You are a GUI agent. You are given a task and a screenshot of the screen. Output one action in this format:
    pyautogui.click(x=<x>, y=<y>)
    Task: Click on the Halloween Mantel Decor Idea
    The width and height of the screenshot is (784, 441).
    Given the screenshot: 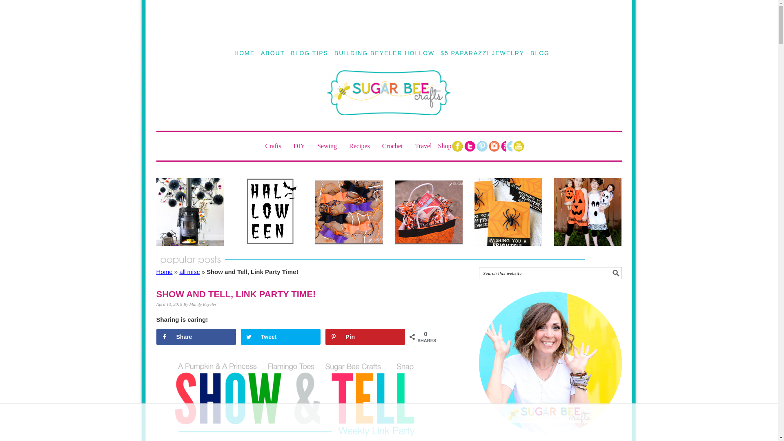 What is the action you would take?
    pyautogui.click(x=189, y=212)
    